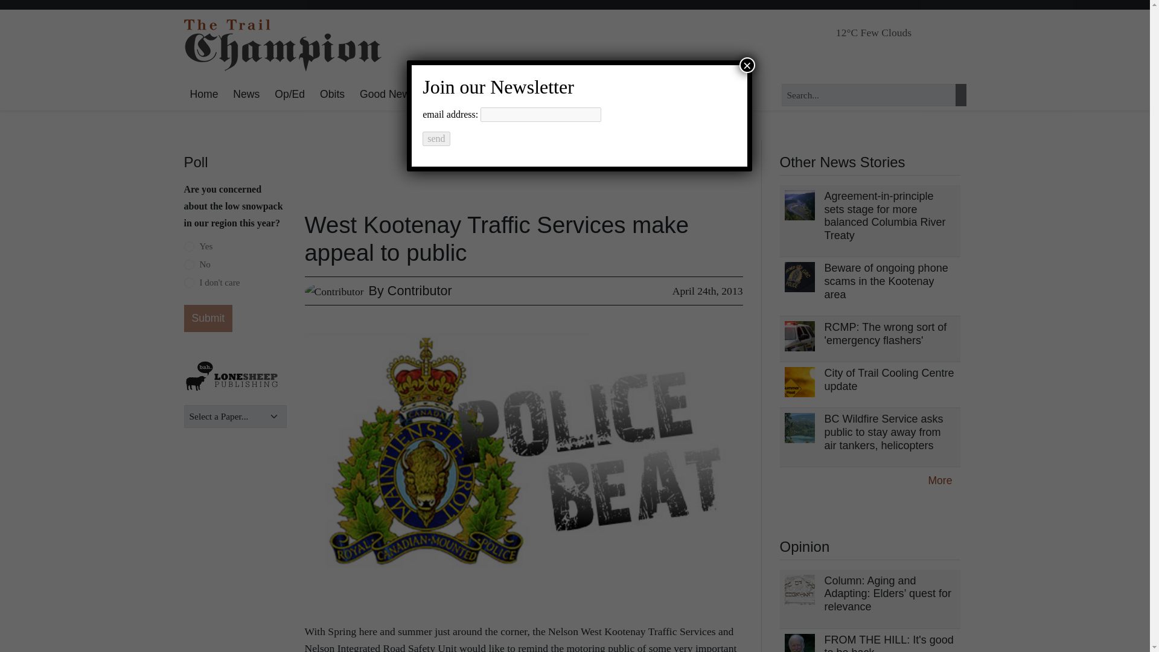 The image size is (1159, 652). What do you see at coordinates (188, 264) in the screenshot?
I see `gpoll135bfdf59` at bounding box center [188, 264].